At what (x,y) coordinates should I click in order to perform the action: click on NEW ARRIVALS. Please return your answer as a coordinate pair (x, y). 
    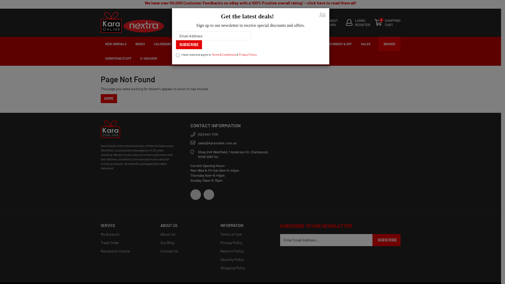
    Looking at the image, I should click on (116, 44).